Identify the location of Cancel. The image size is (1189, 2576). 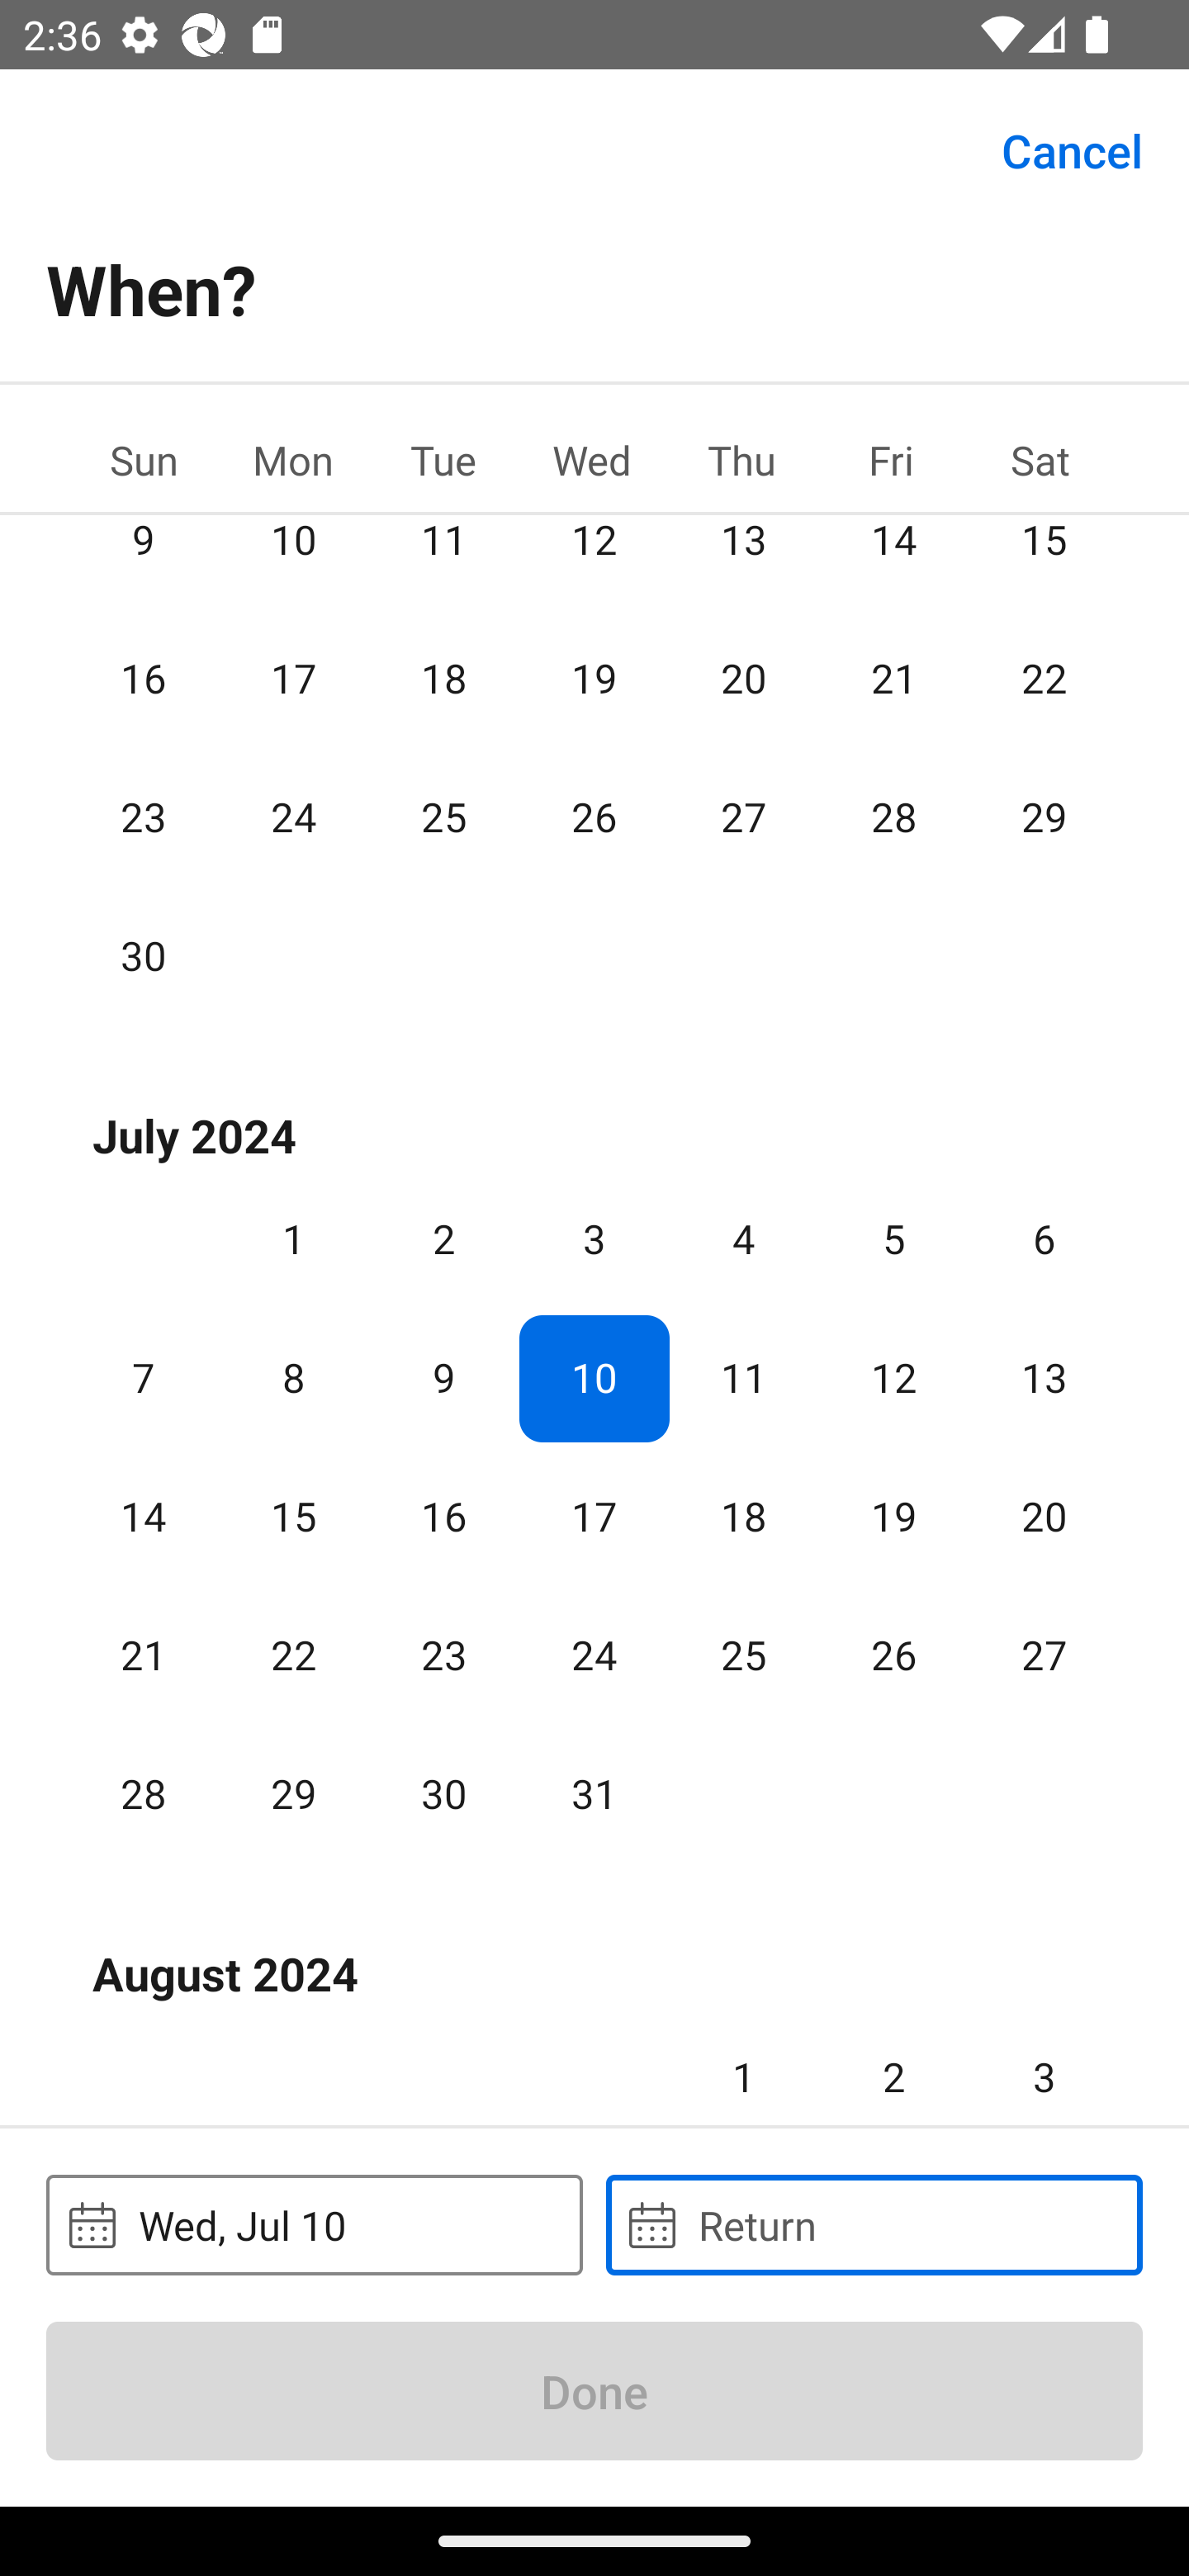
(1072, 149).